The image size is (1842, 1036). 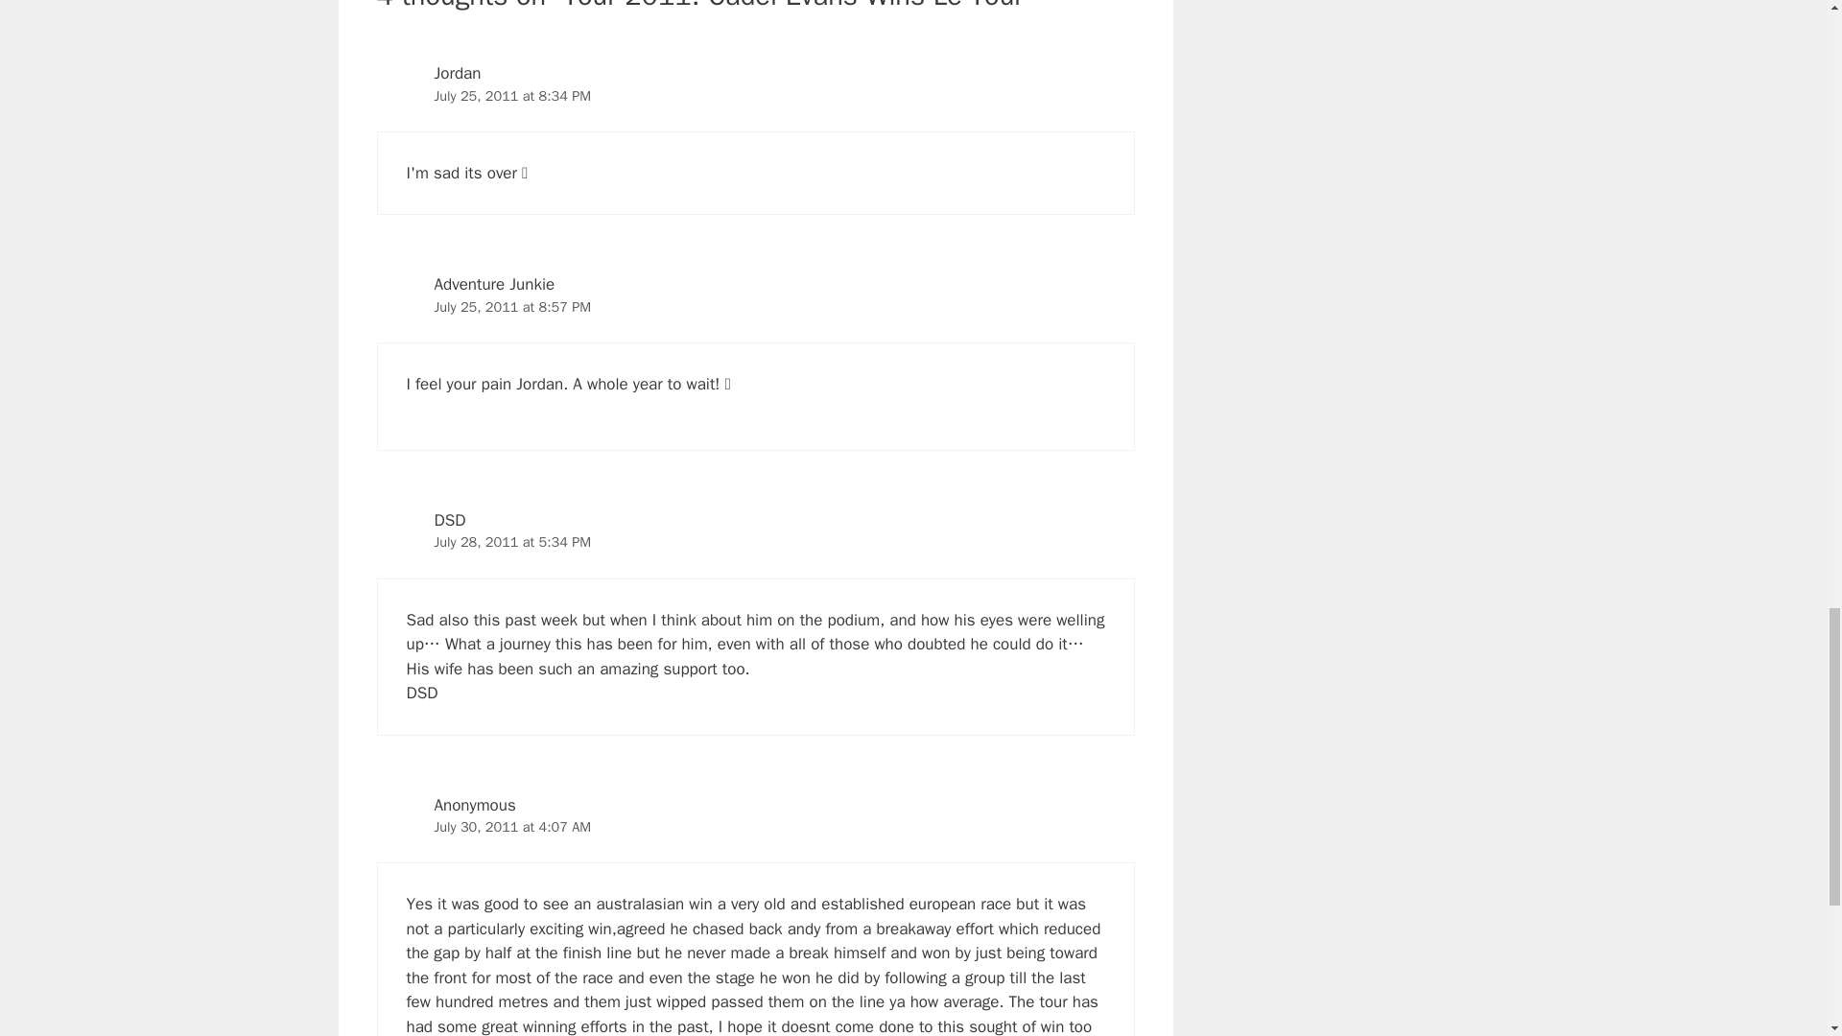 I want to click on July 30, 2011 at 4:07 AM, so click(x=512, y=827).